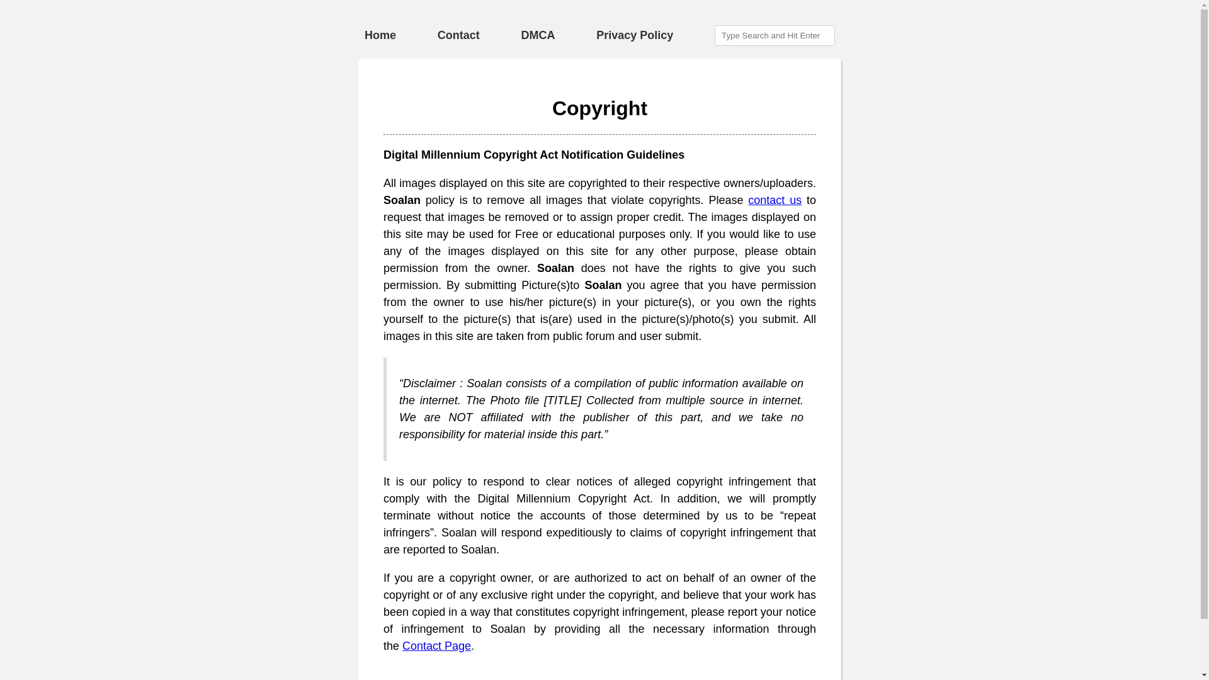  Describe the element at coordinates (538, 35) in the screenshot. I see `DMCA` at that location.